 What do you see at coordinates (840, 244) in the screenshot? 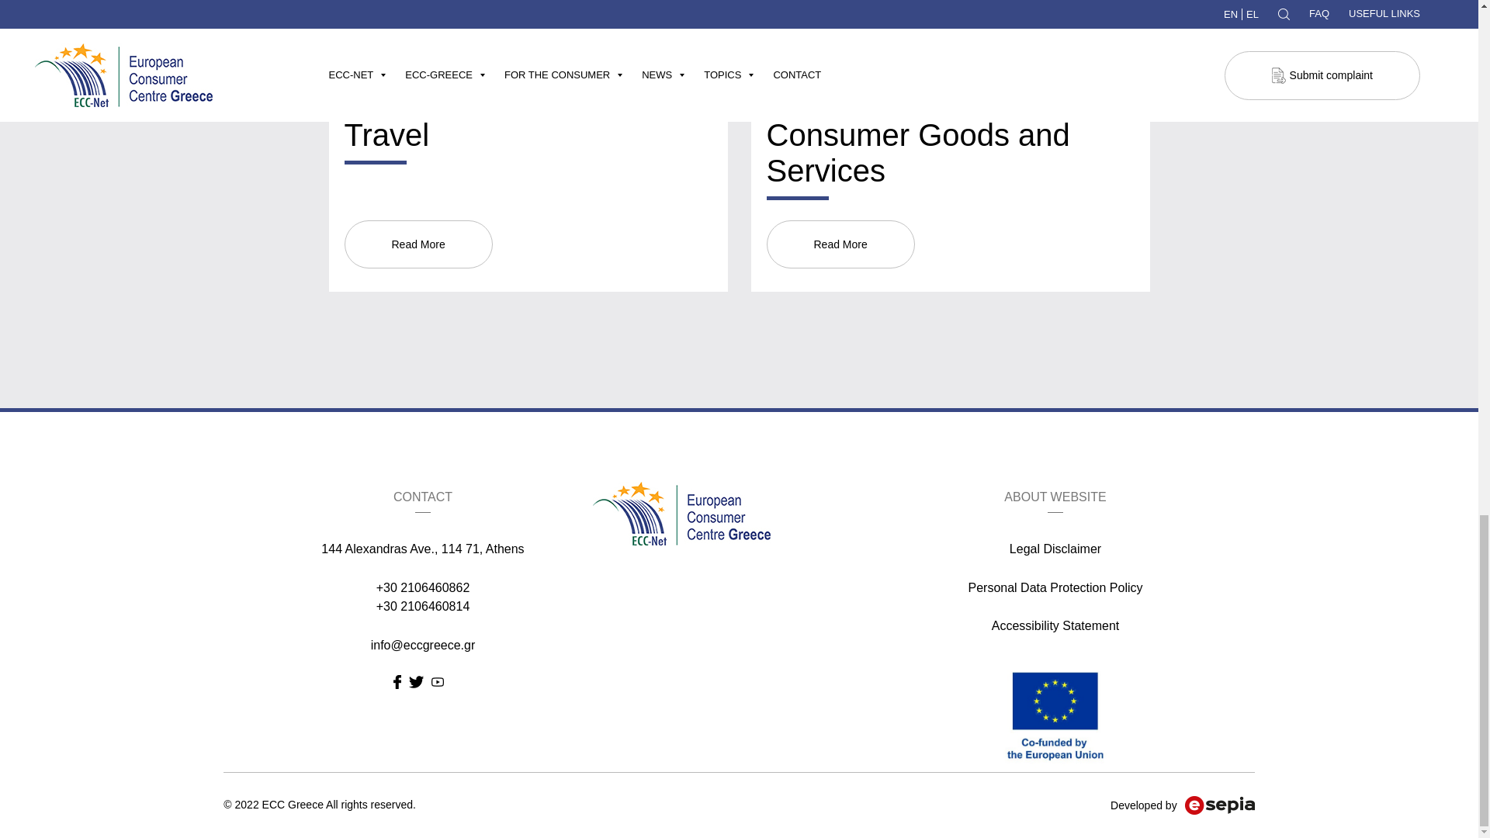
I see `Read More` at bounding box center [840, 244].